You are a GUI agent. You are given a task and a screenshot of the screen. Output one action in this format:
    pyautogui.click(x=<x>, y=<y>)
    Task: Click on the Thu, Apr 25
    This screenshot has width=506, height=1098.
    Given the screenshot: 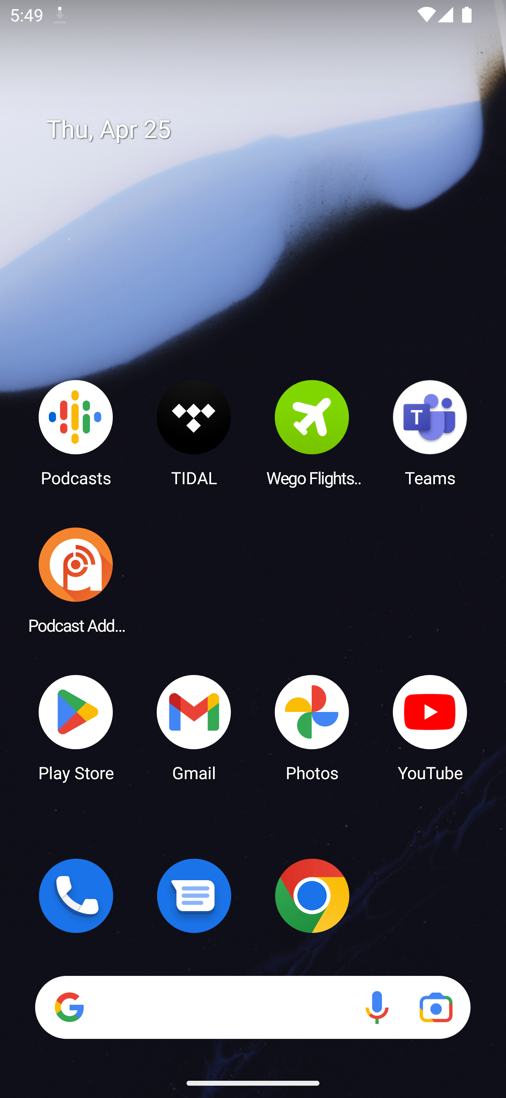 What is the action you would take?
    pyautogui.click(x=263, y=130)
    